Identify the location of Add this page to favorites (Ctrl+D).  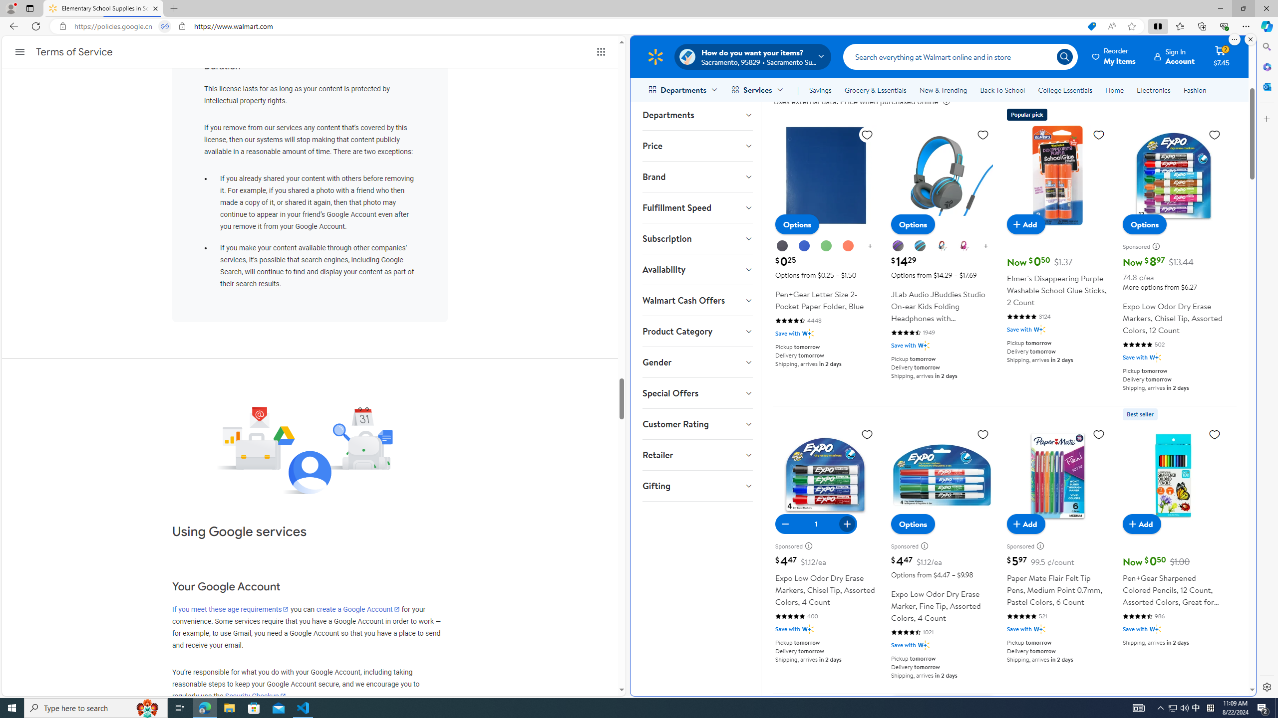
(1131, 26).